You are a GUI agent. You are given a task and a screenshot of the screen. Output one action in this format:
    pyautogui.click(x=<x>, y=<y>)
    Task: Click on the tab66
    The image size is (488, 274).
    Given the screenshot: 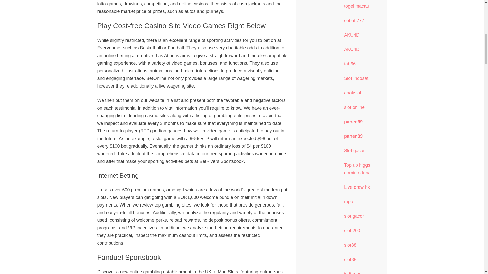 What is the action you would take?
    pyautogui.click(x=350, y=64)
    